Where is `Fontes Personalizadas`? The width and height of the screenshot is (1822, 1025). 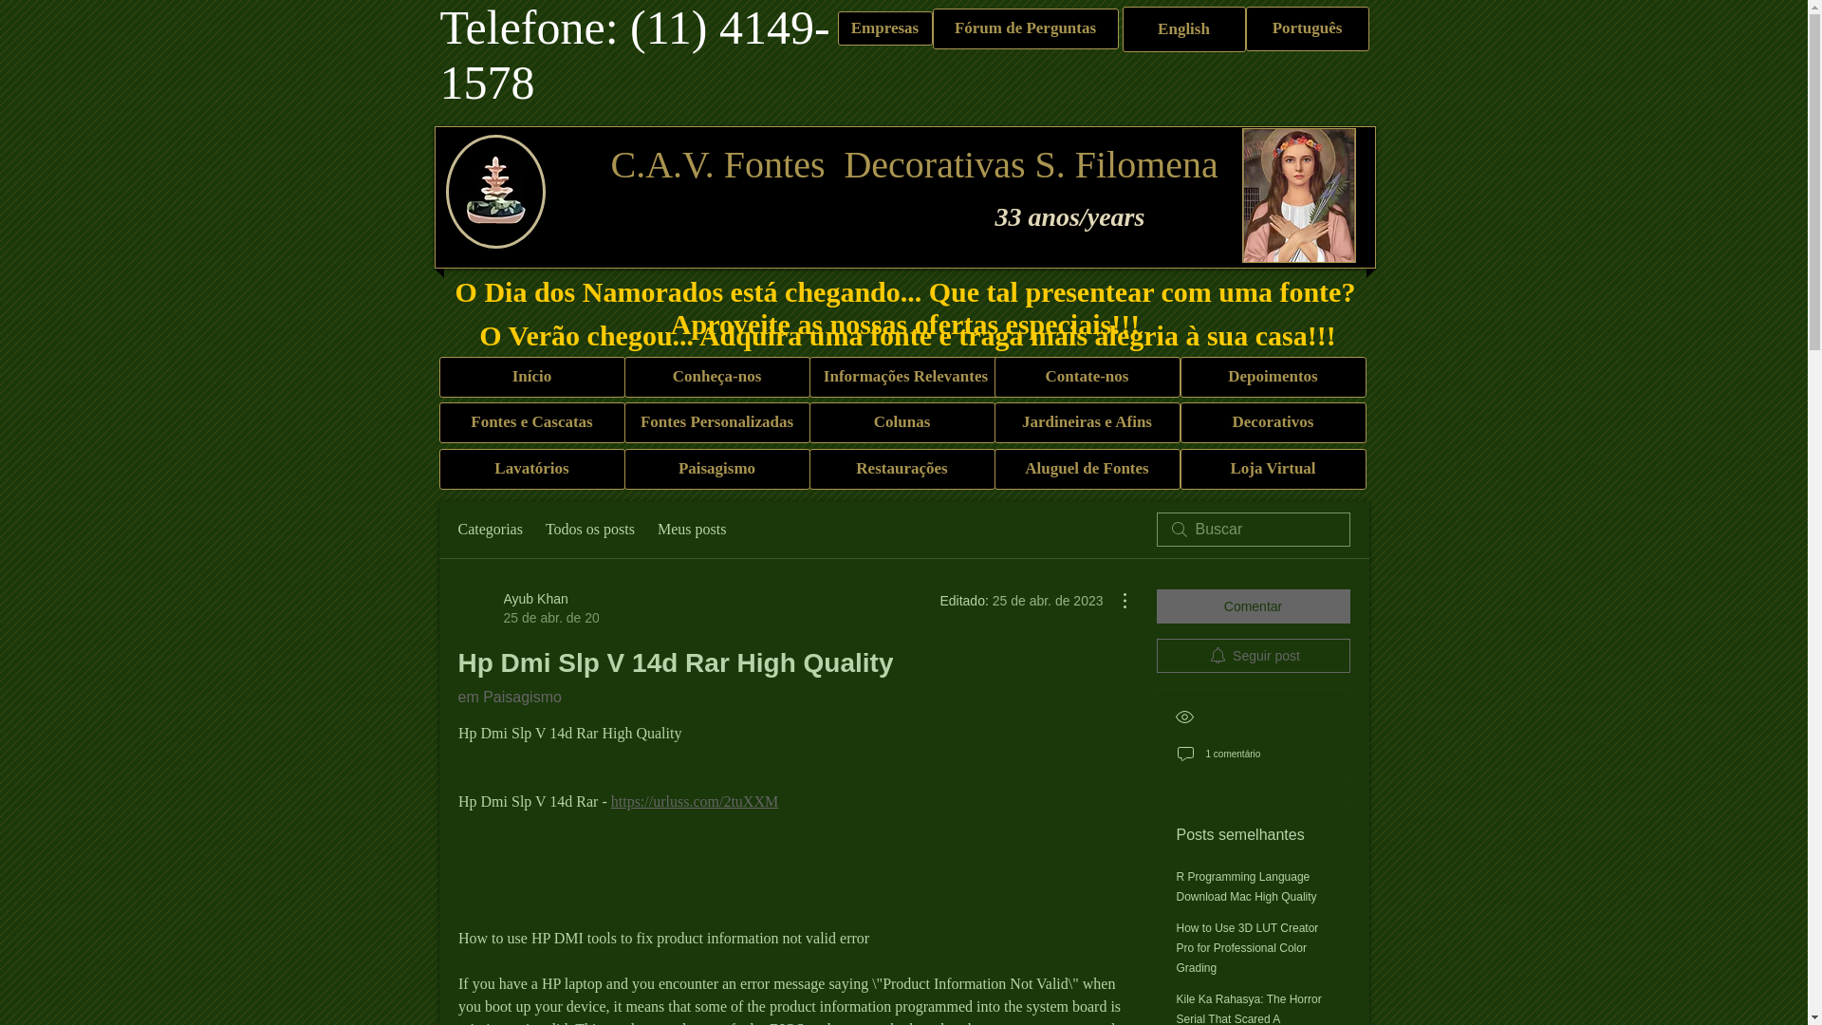 Fontes Personalizadas is located at coordinates (1253, 655).